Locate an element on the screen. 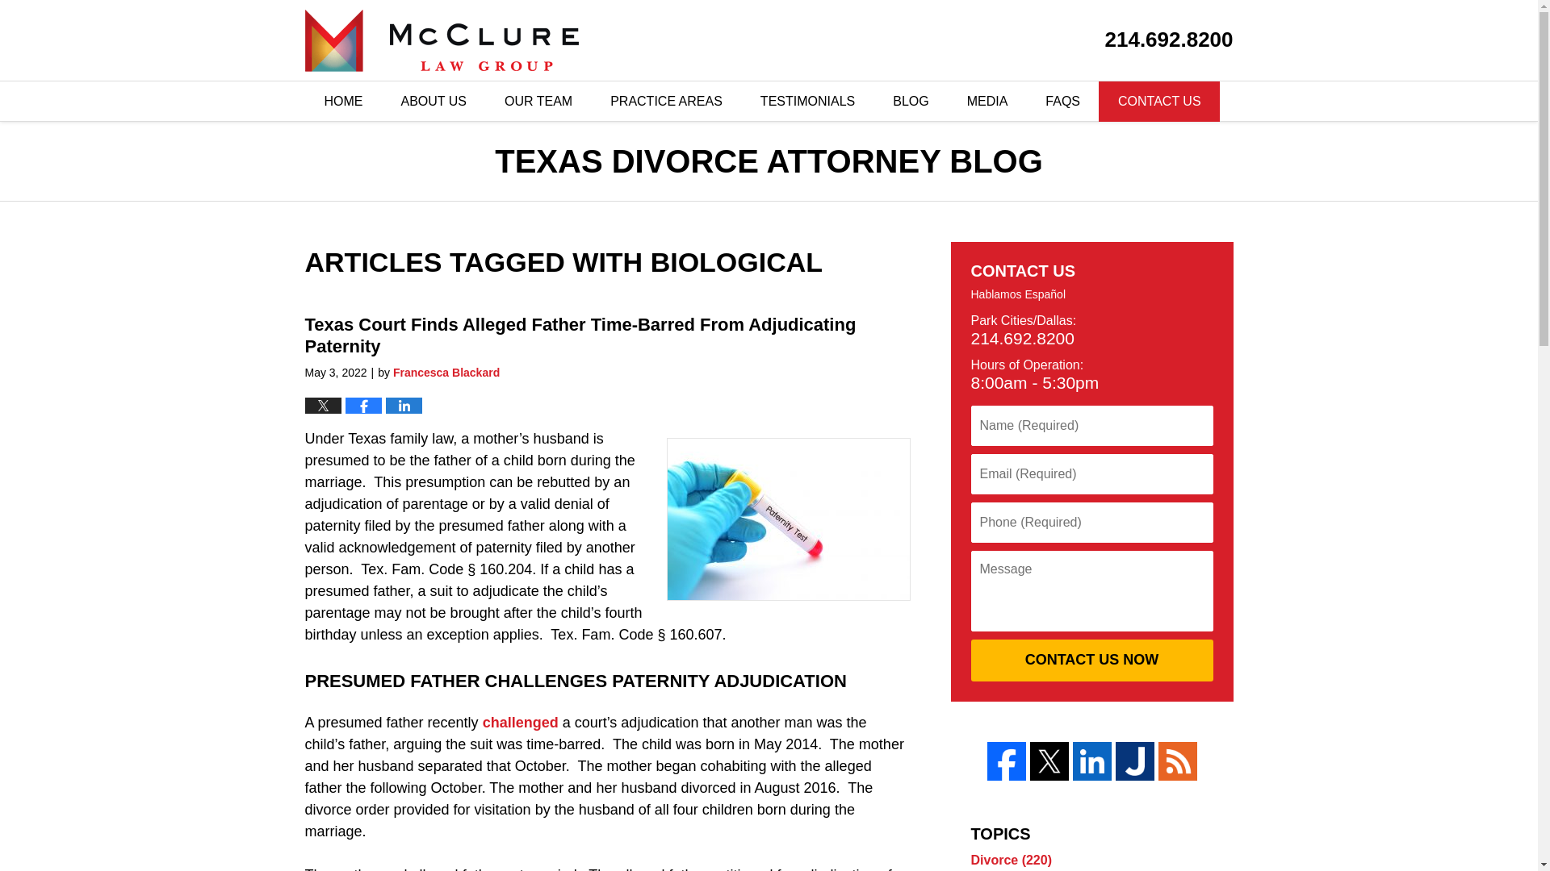 The width and height of the screenshot is (1550, 871). PRACTICE AREAS is located at coordinates (665, 102).